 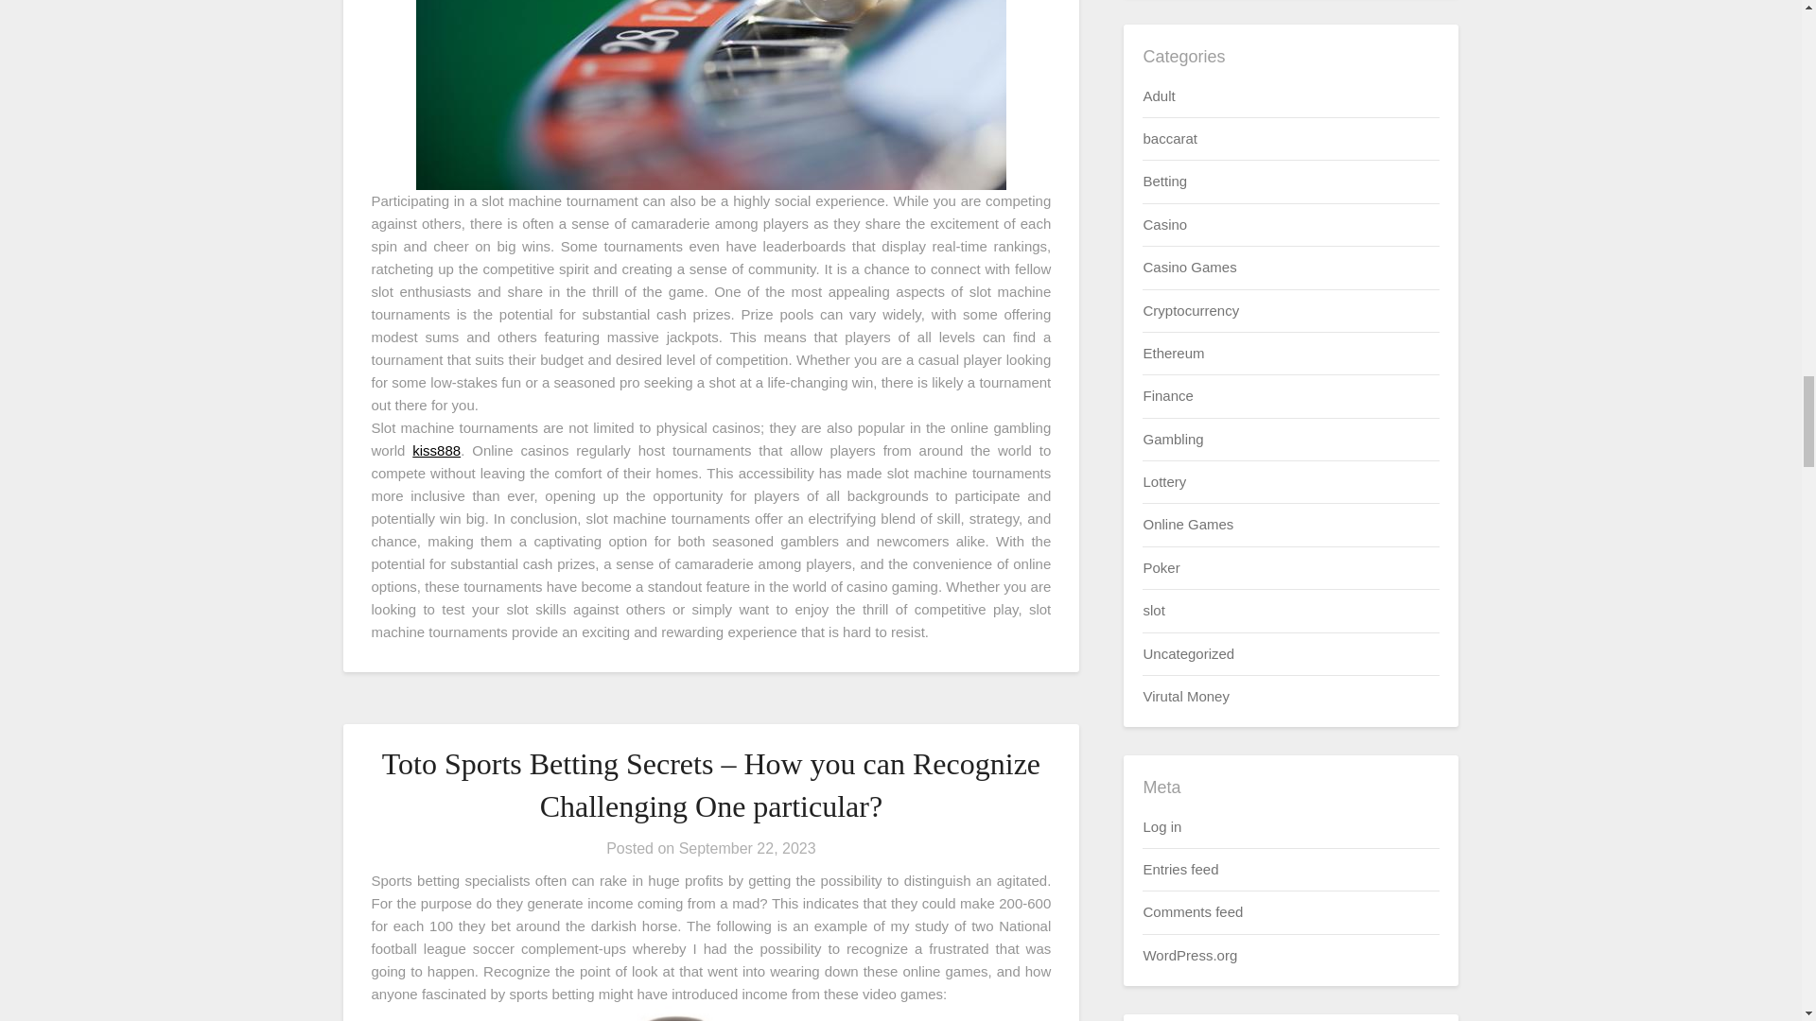 What do you see at coordinates (747, 848) in the screenshot?
I see `September 22, 2023` at bounding box center [747, 848].